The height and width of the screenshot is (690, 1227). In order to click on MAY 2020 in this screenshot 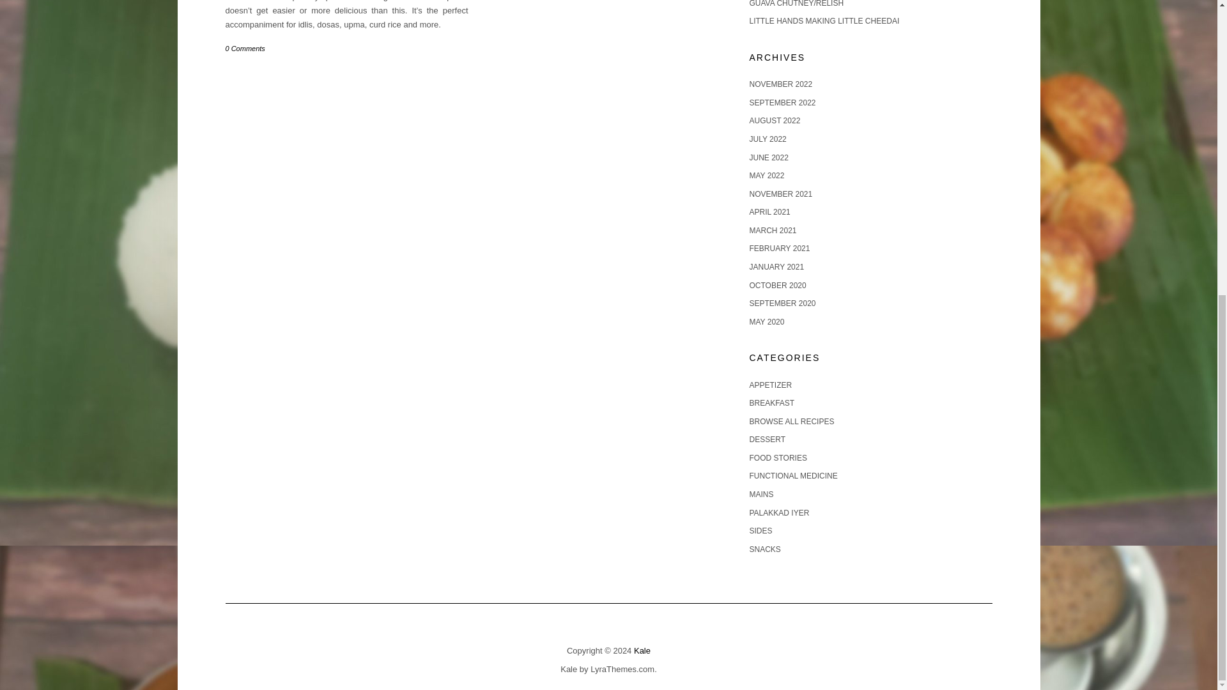, I will do `click(766, 321)`.